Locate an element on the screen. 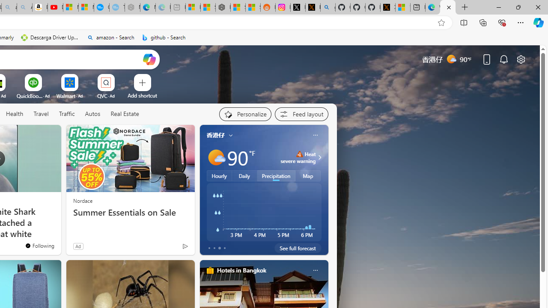  github - Search is located at coordinates (328, 8).